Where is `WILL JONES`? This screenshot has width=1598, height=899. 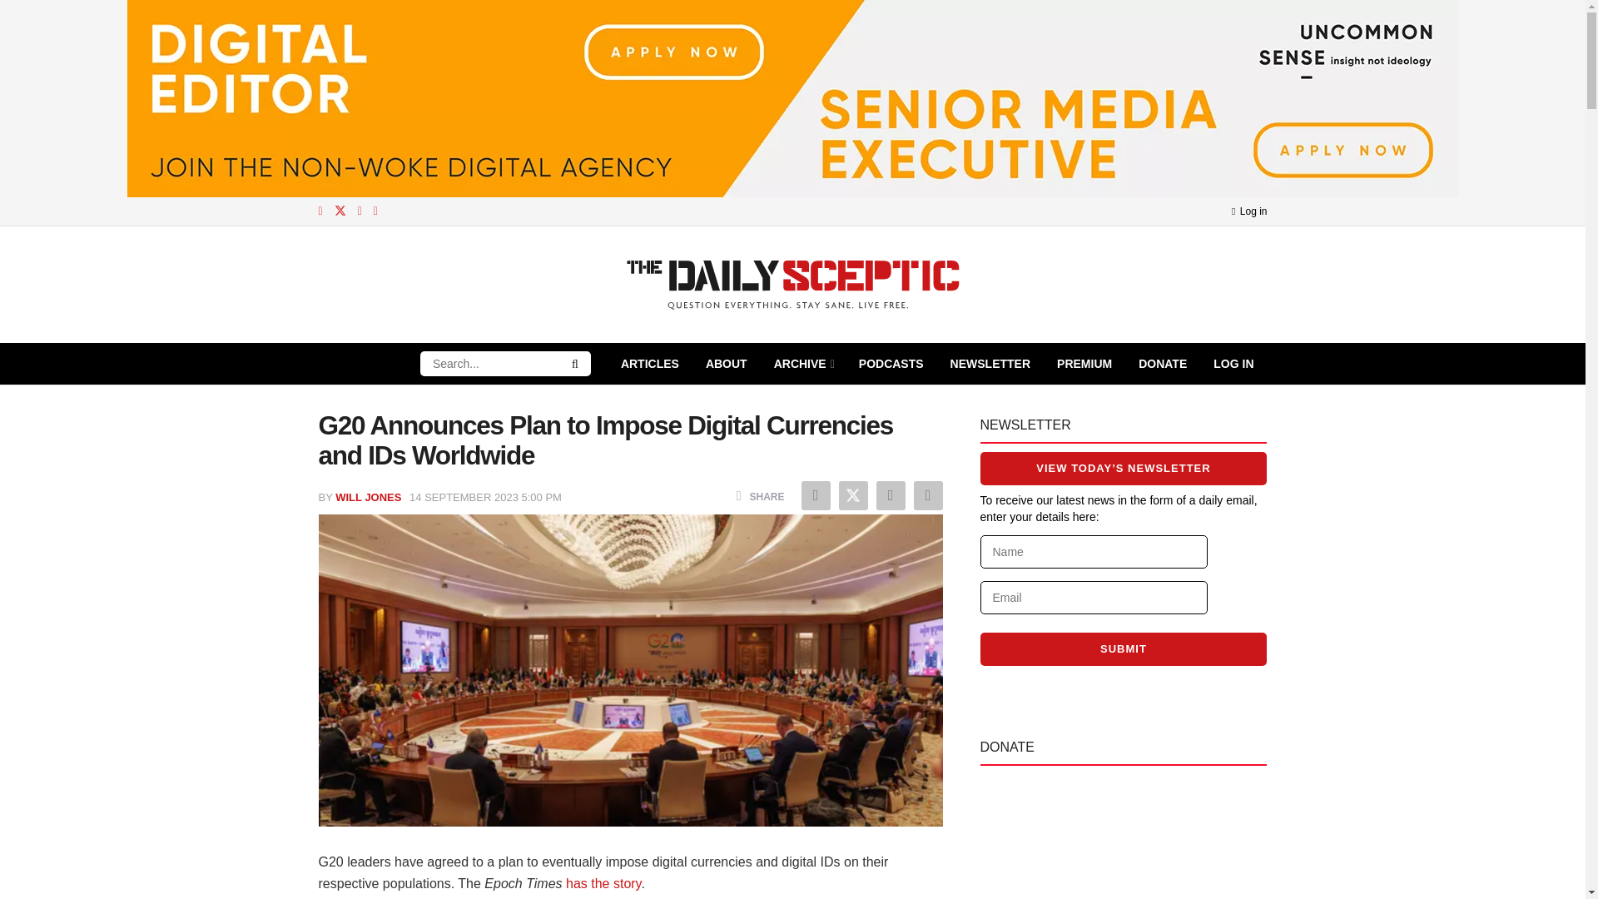 WILL JONES is located at coordinates (368, 496).